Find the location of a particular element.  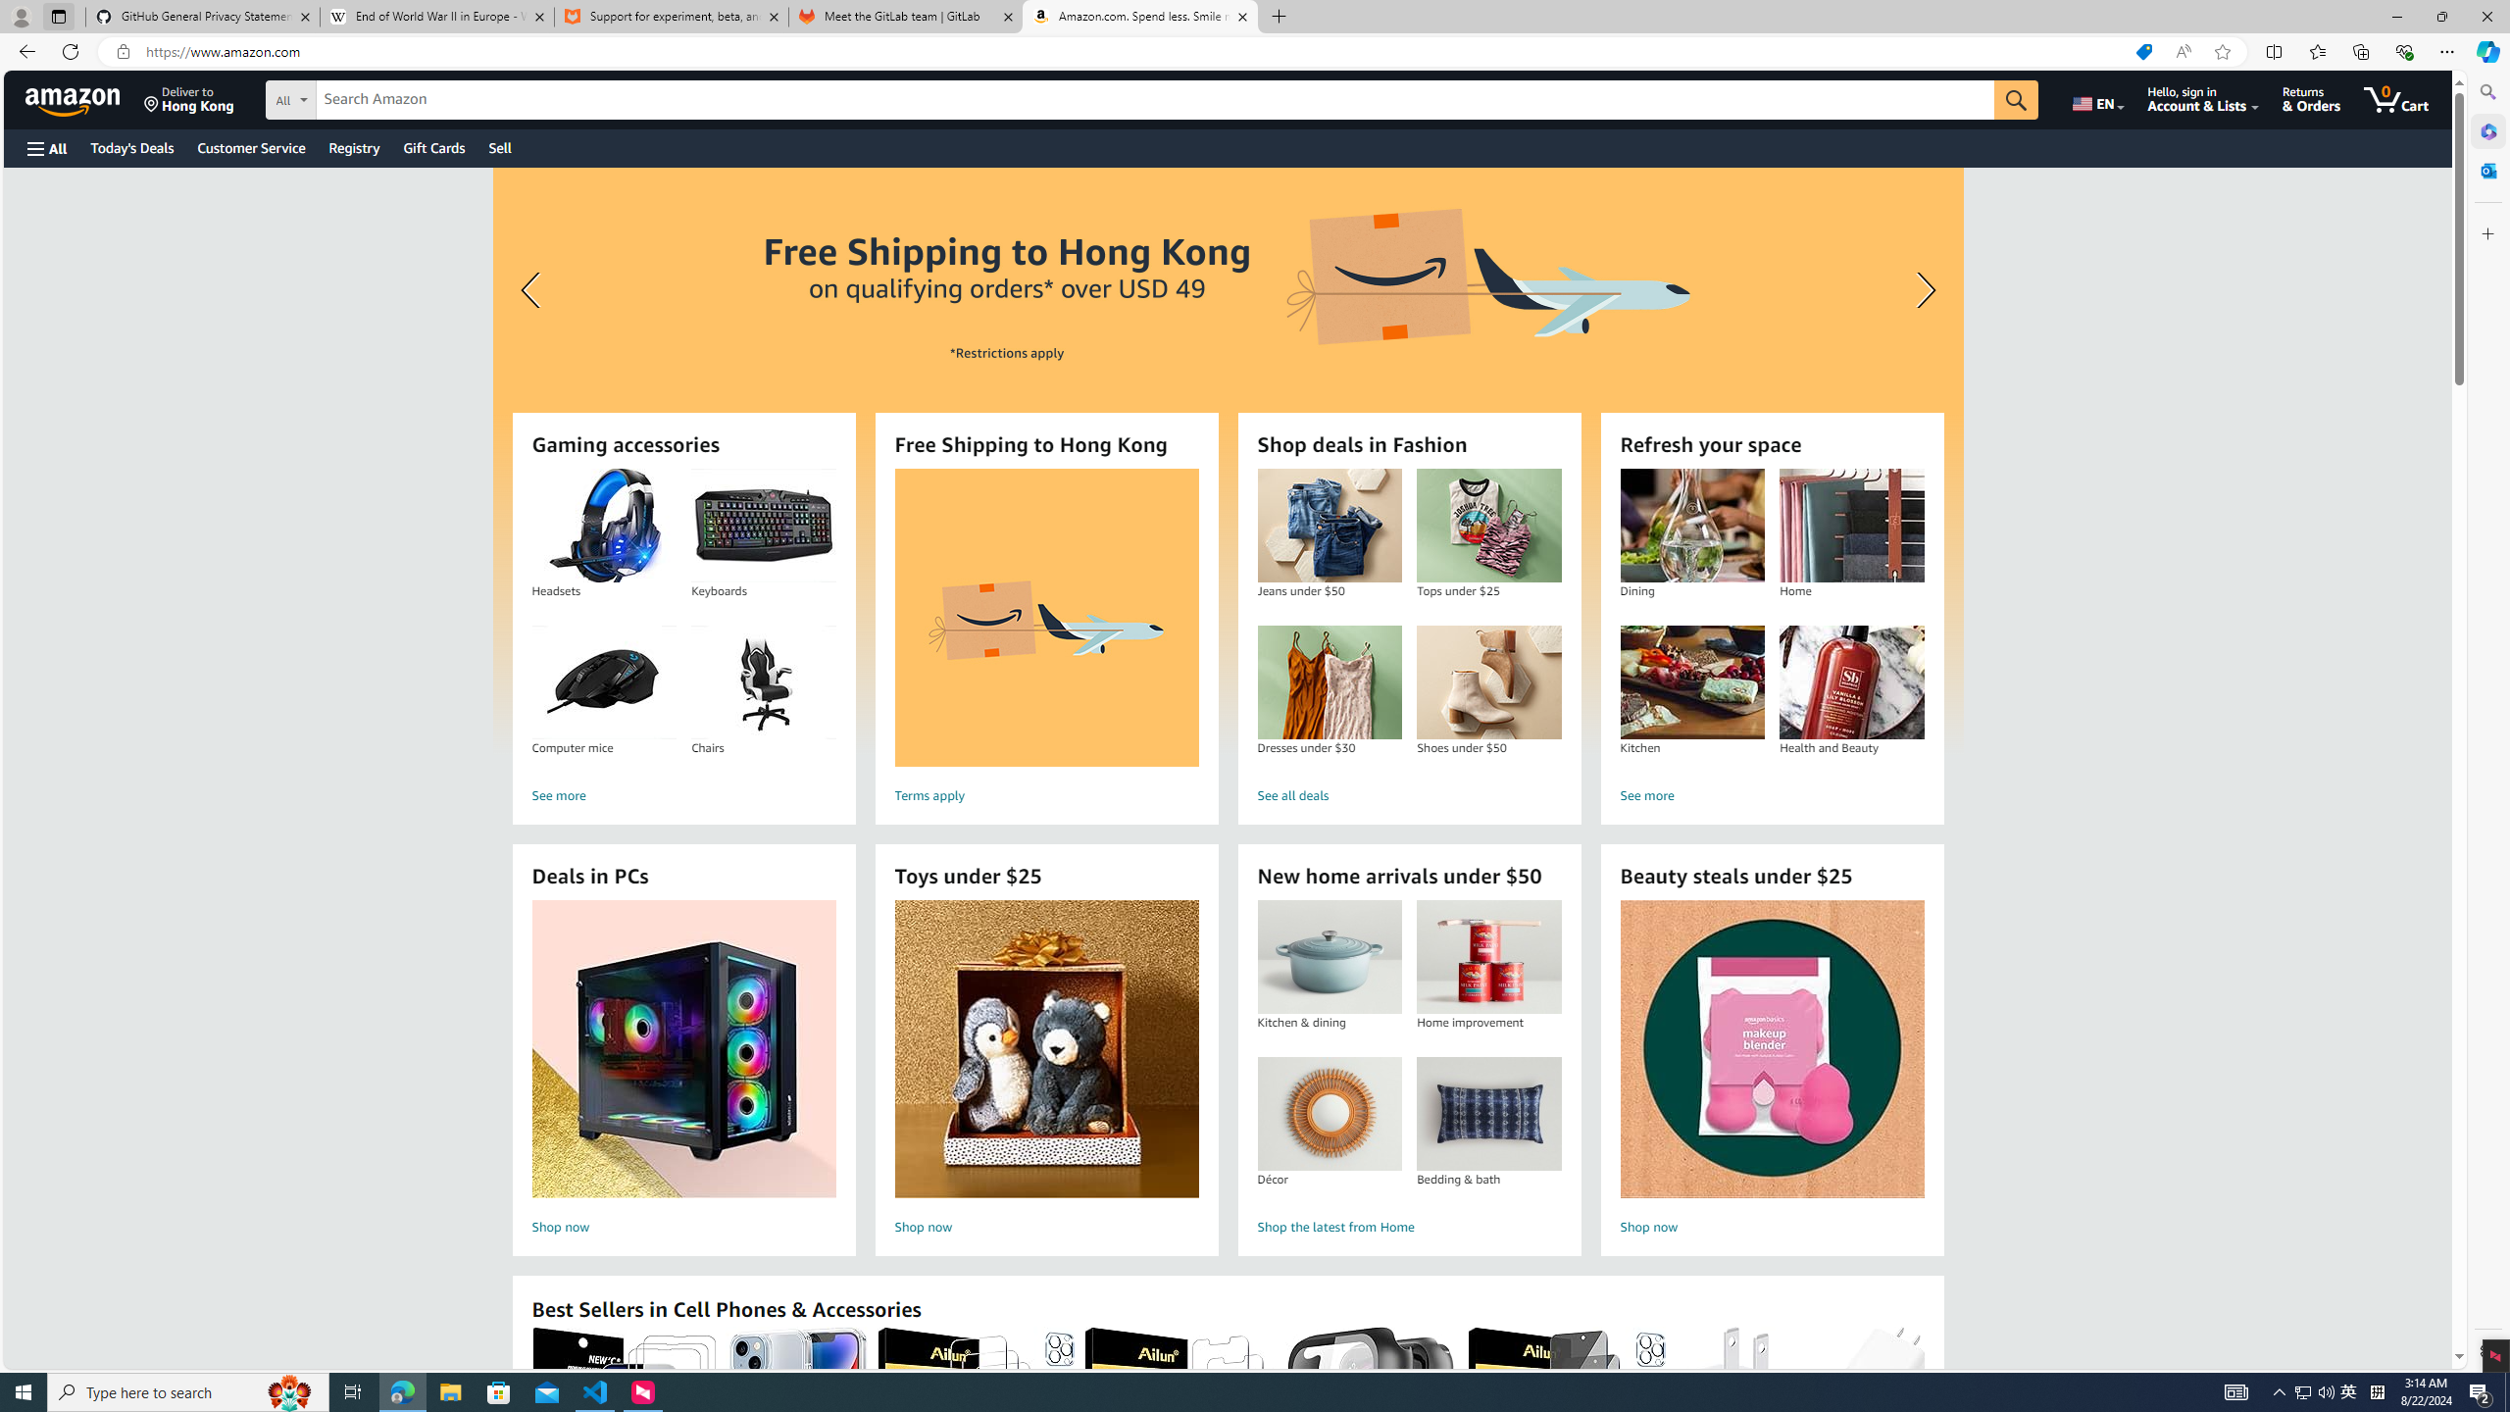

Tops under $25 is located at coordinates (1488, 526).